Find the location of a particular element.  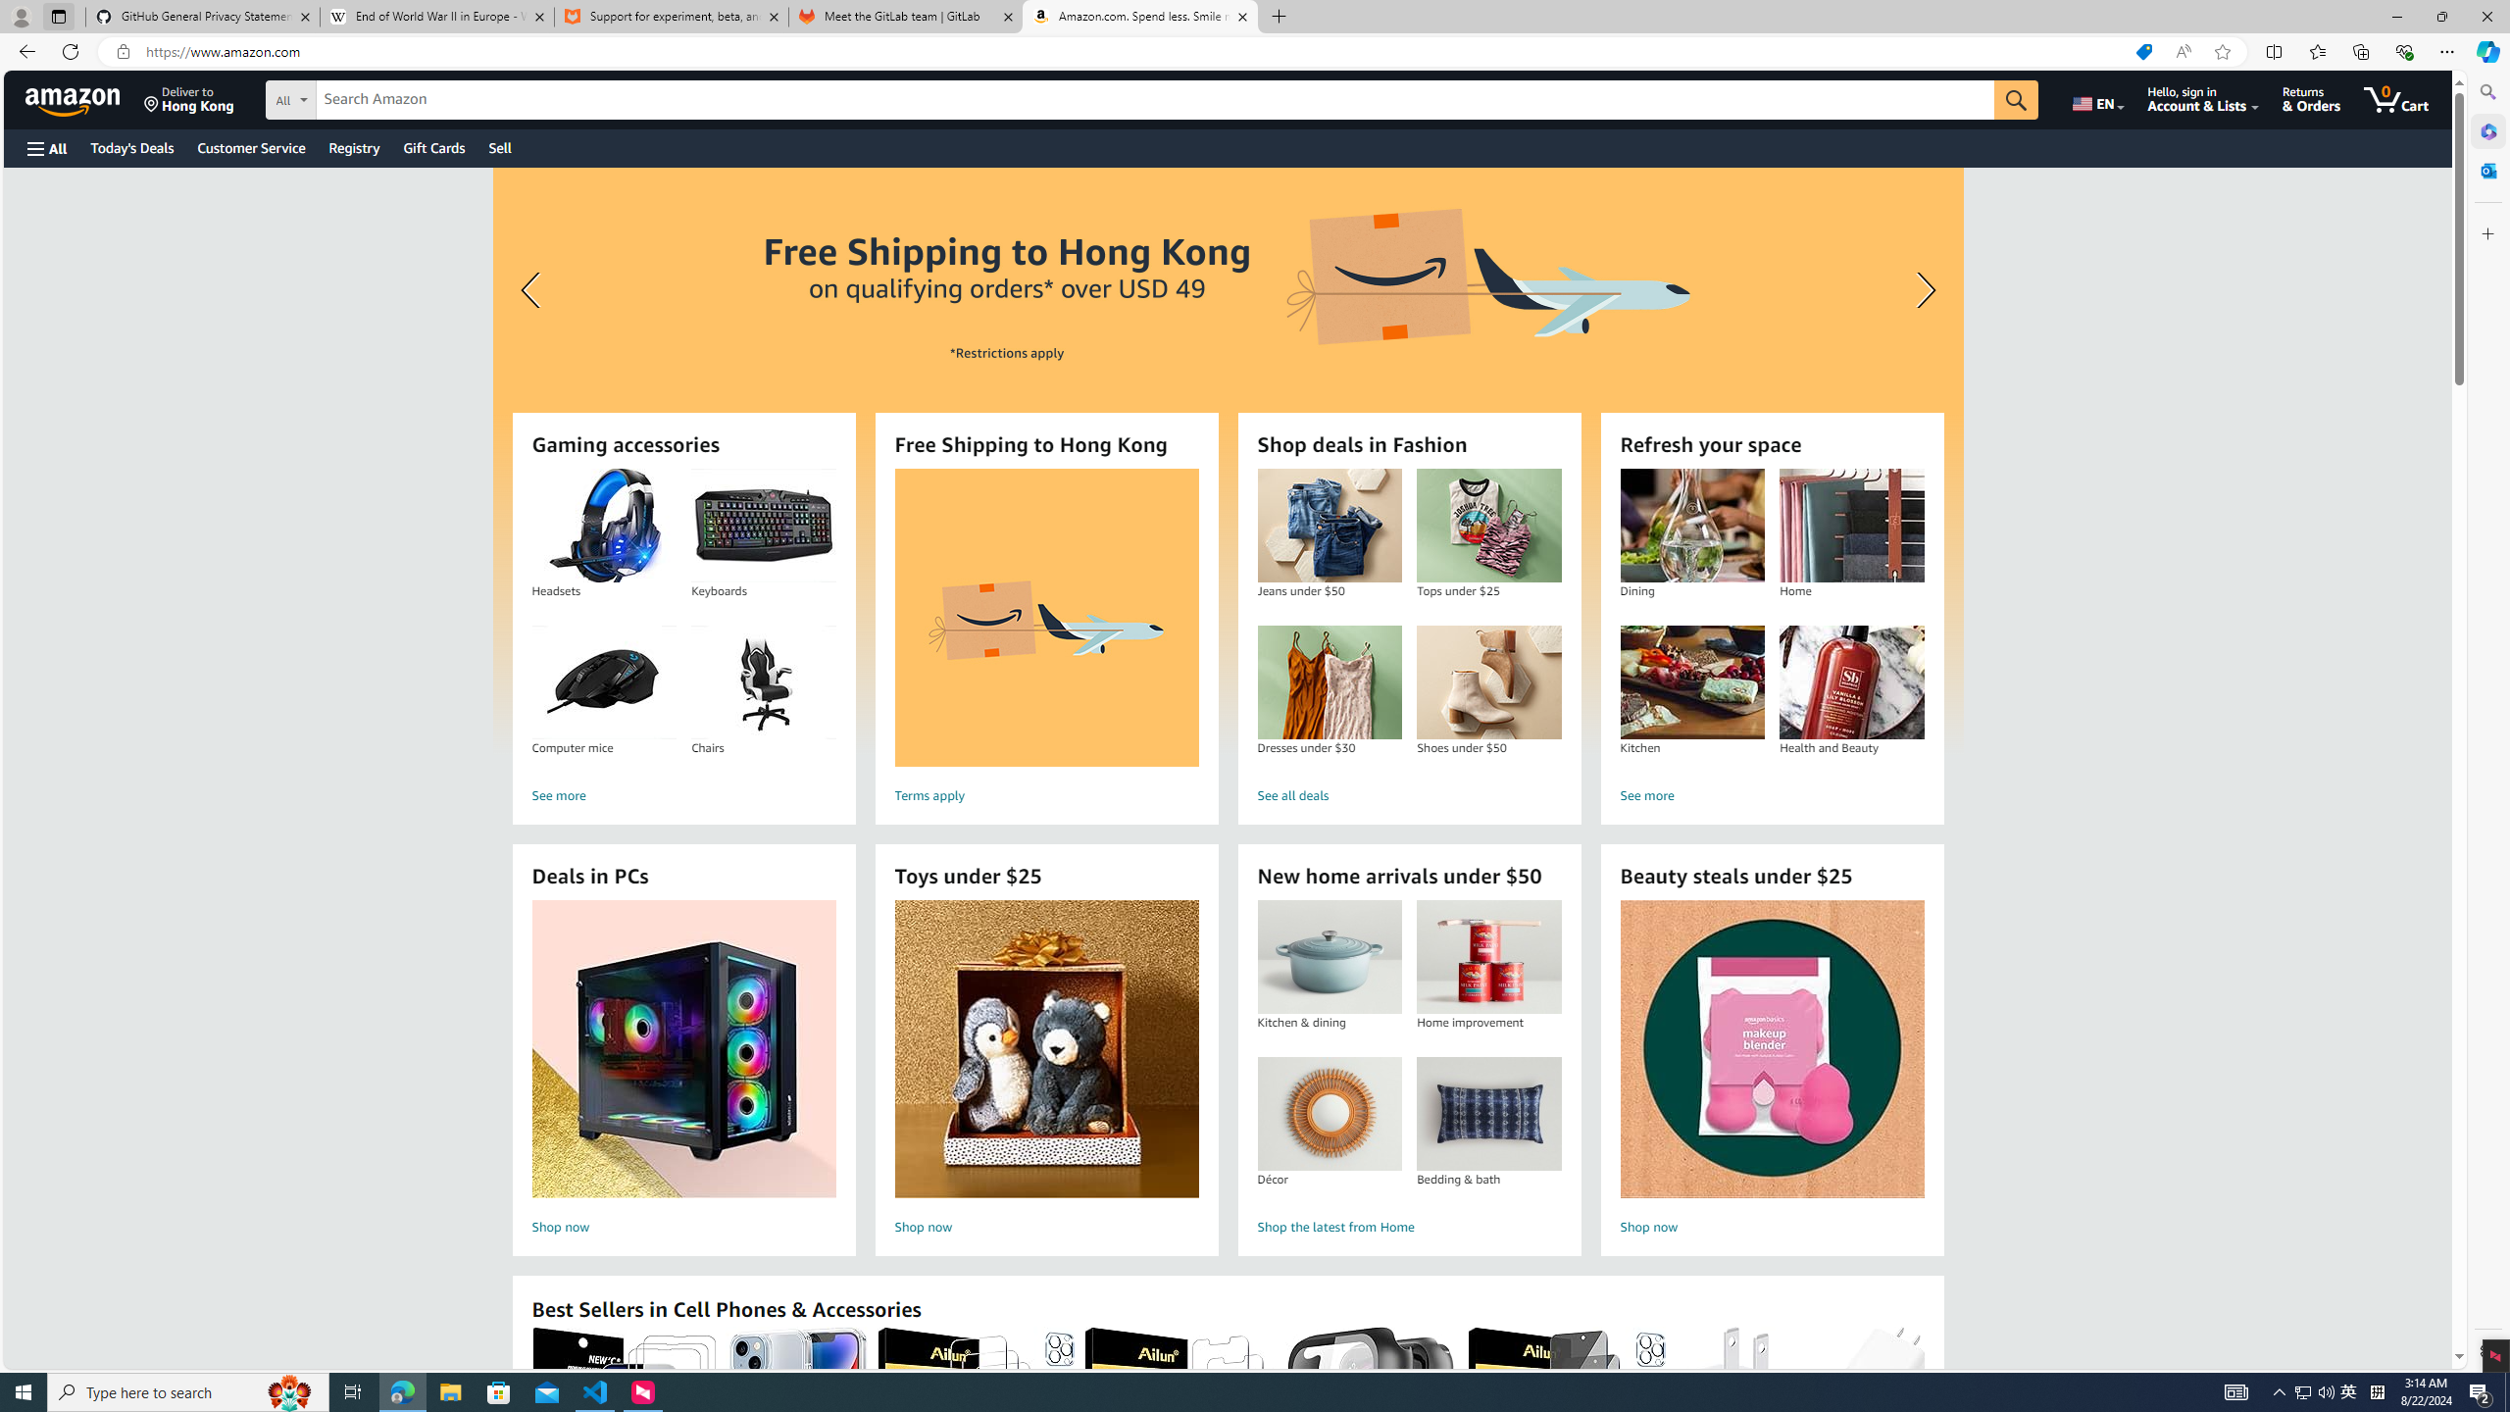

Tops under $25 is located at coordinates (1488, 526).